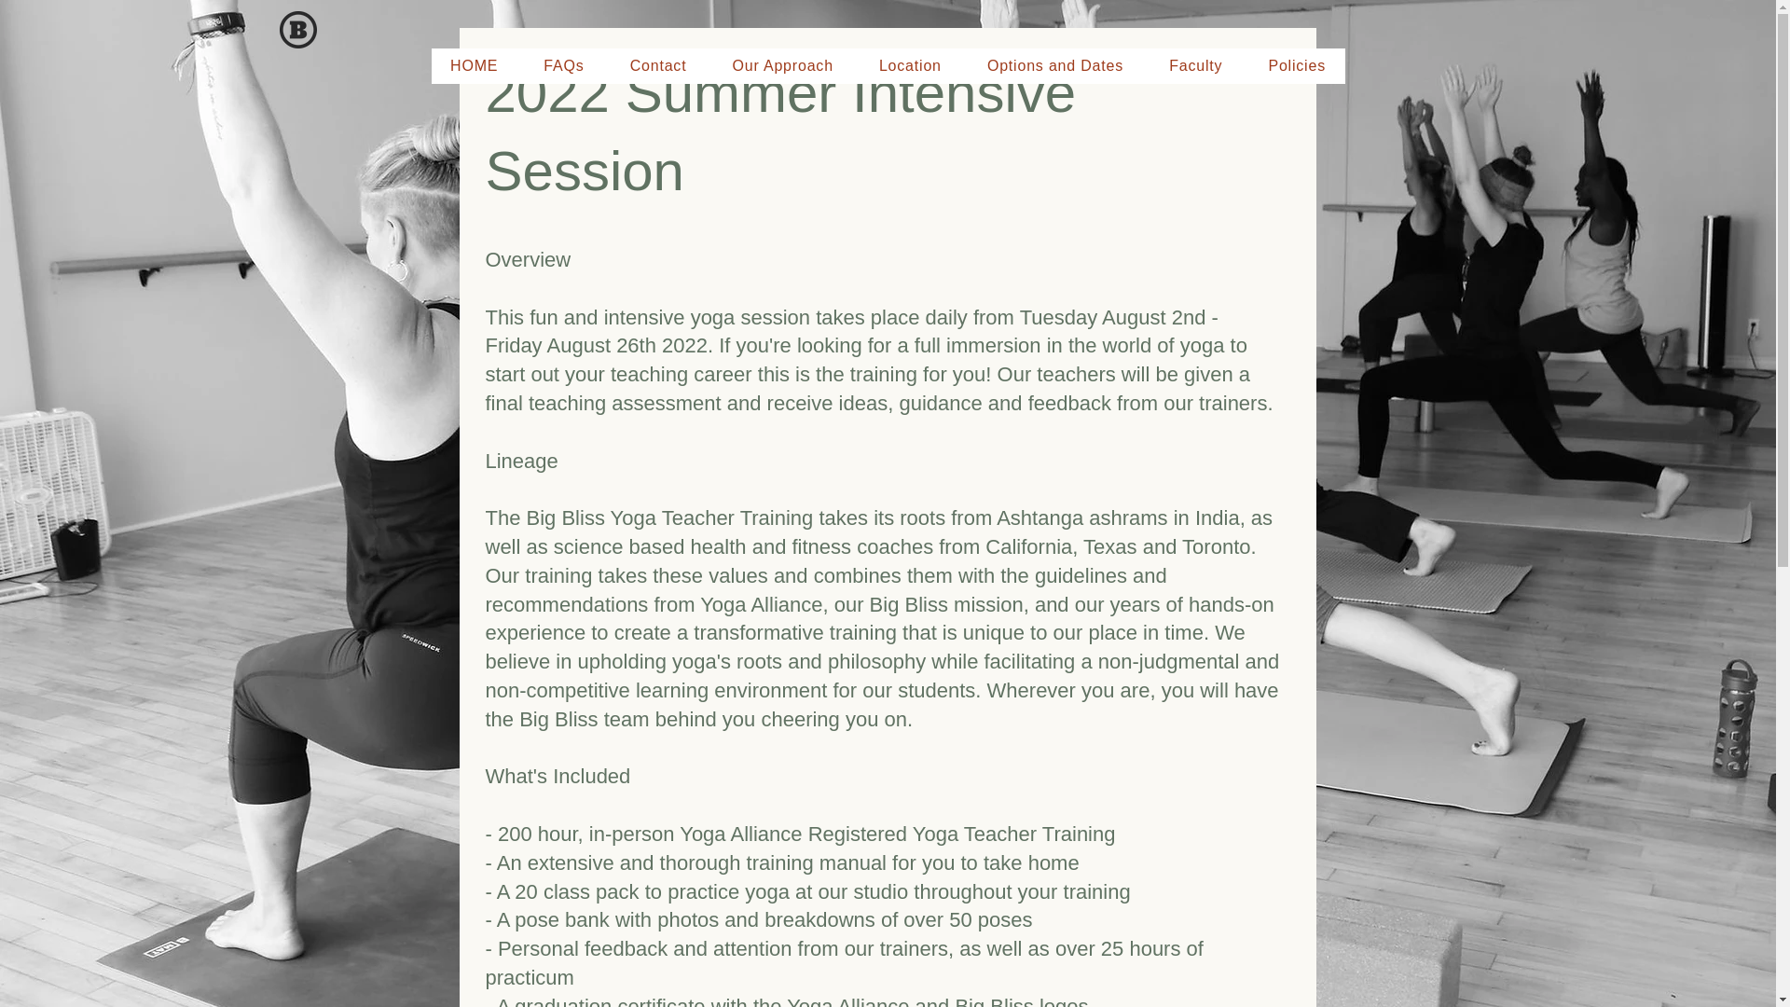  Describe the element at coordinates (657, 65) in the screenshot. I see `Contact` at that location.